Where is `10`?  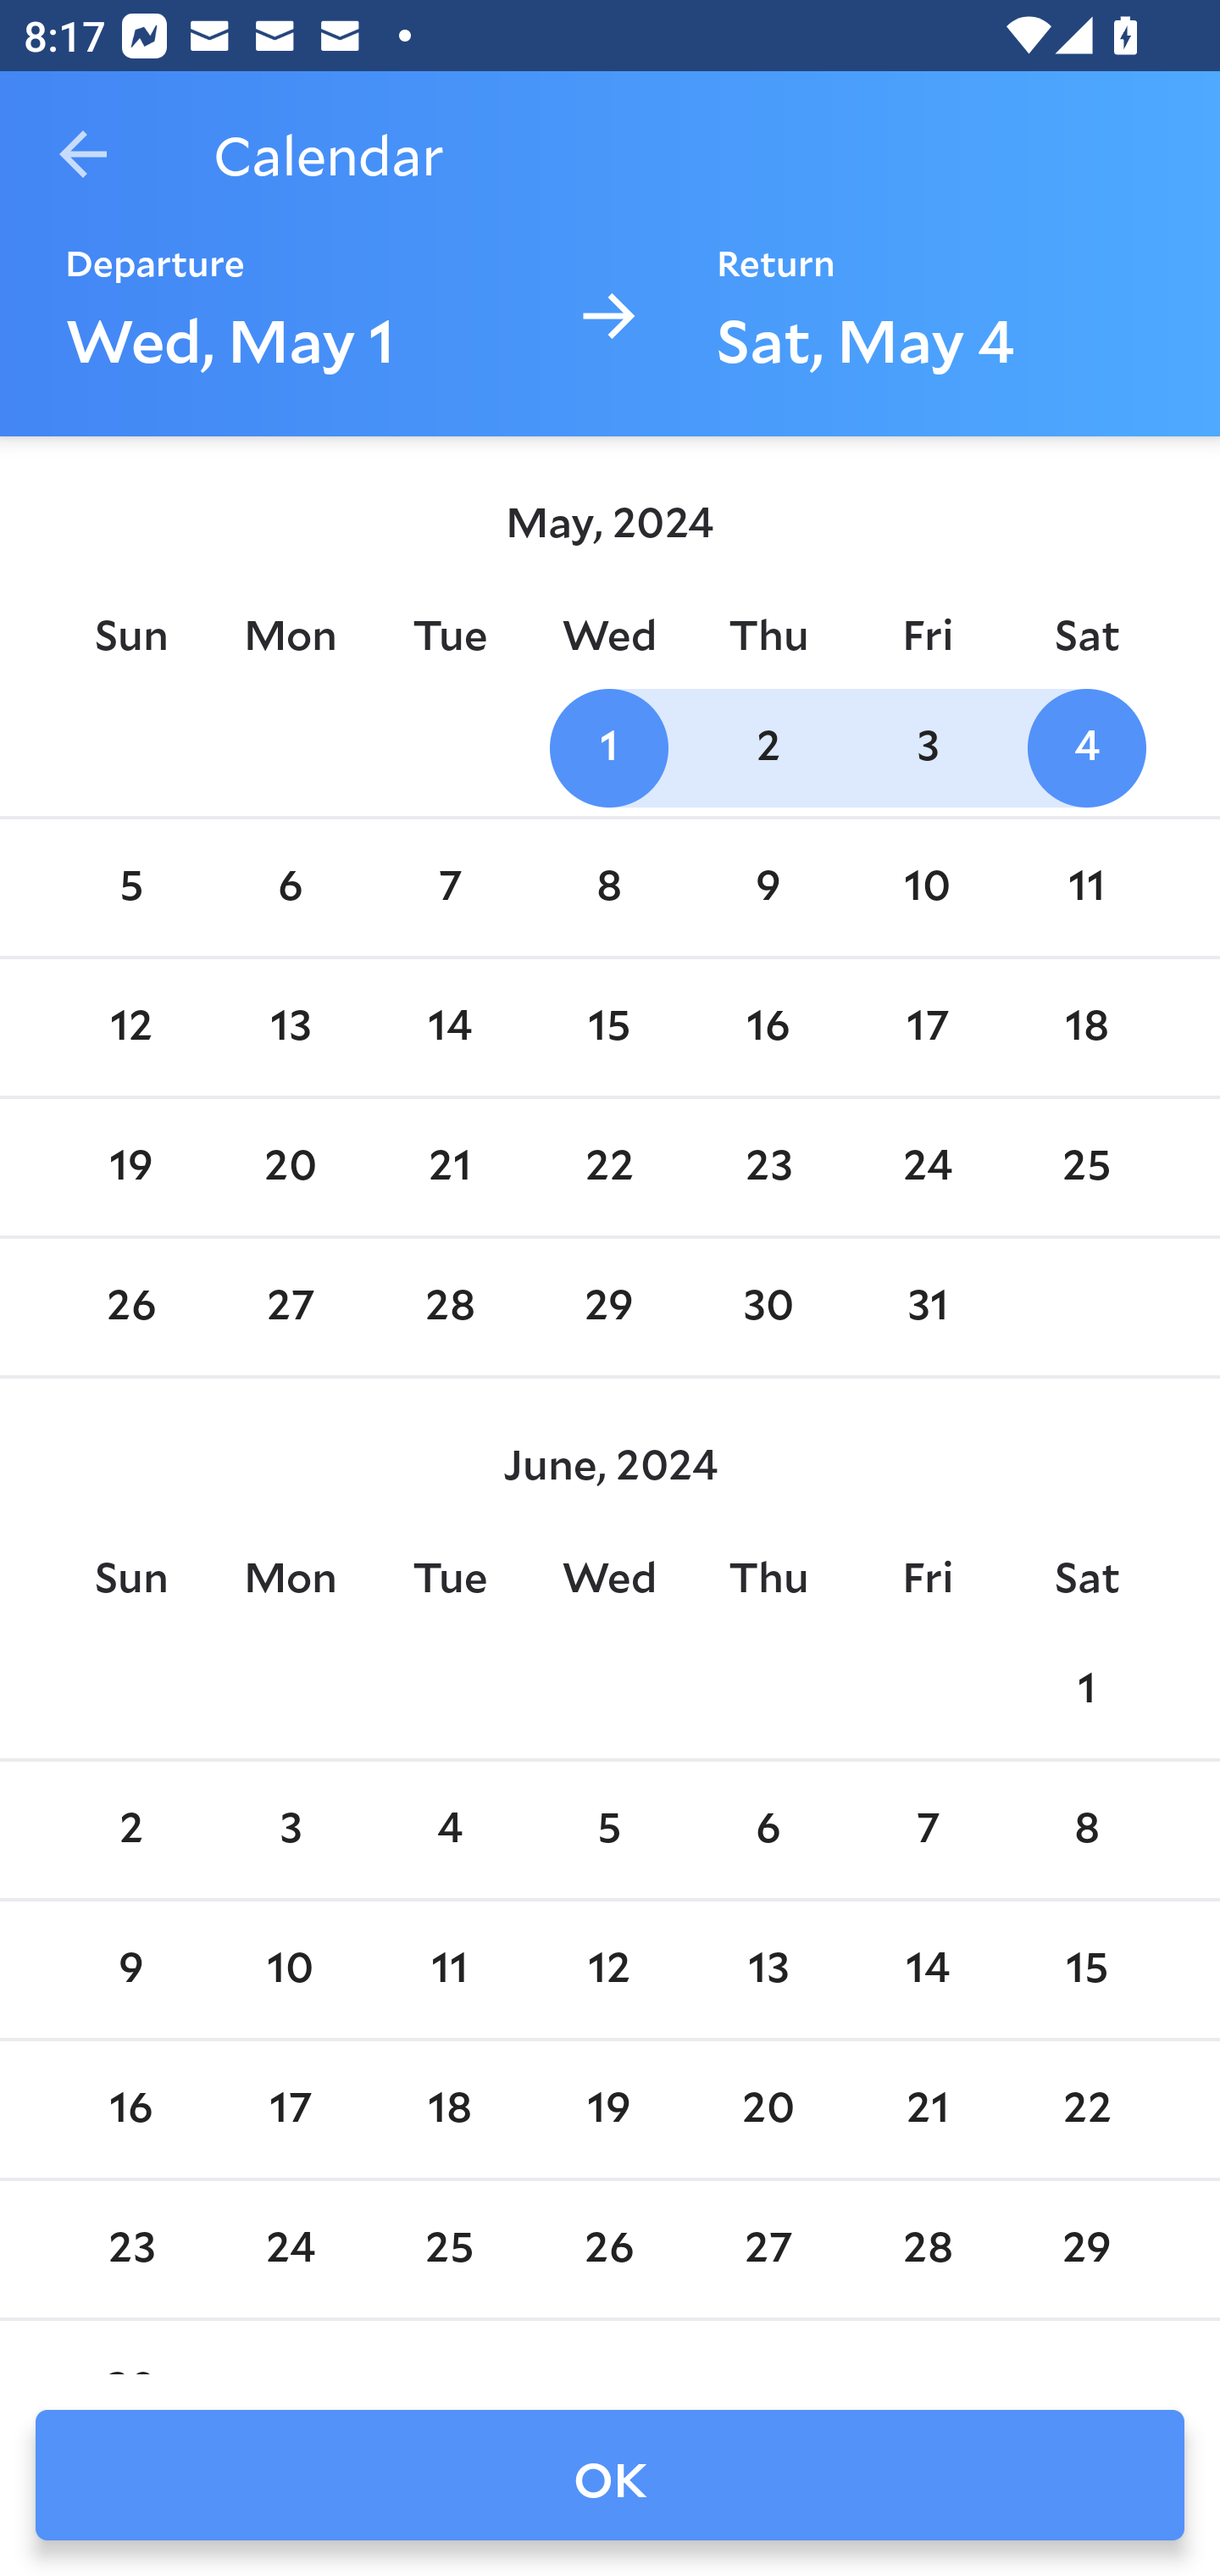 10 is located at coordinates (291, 1970).